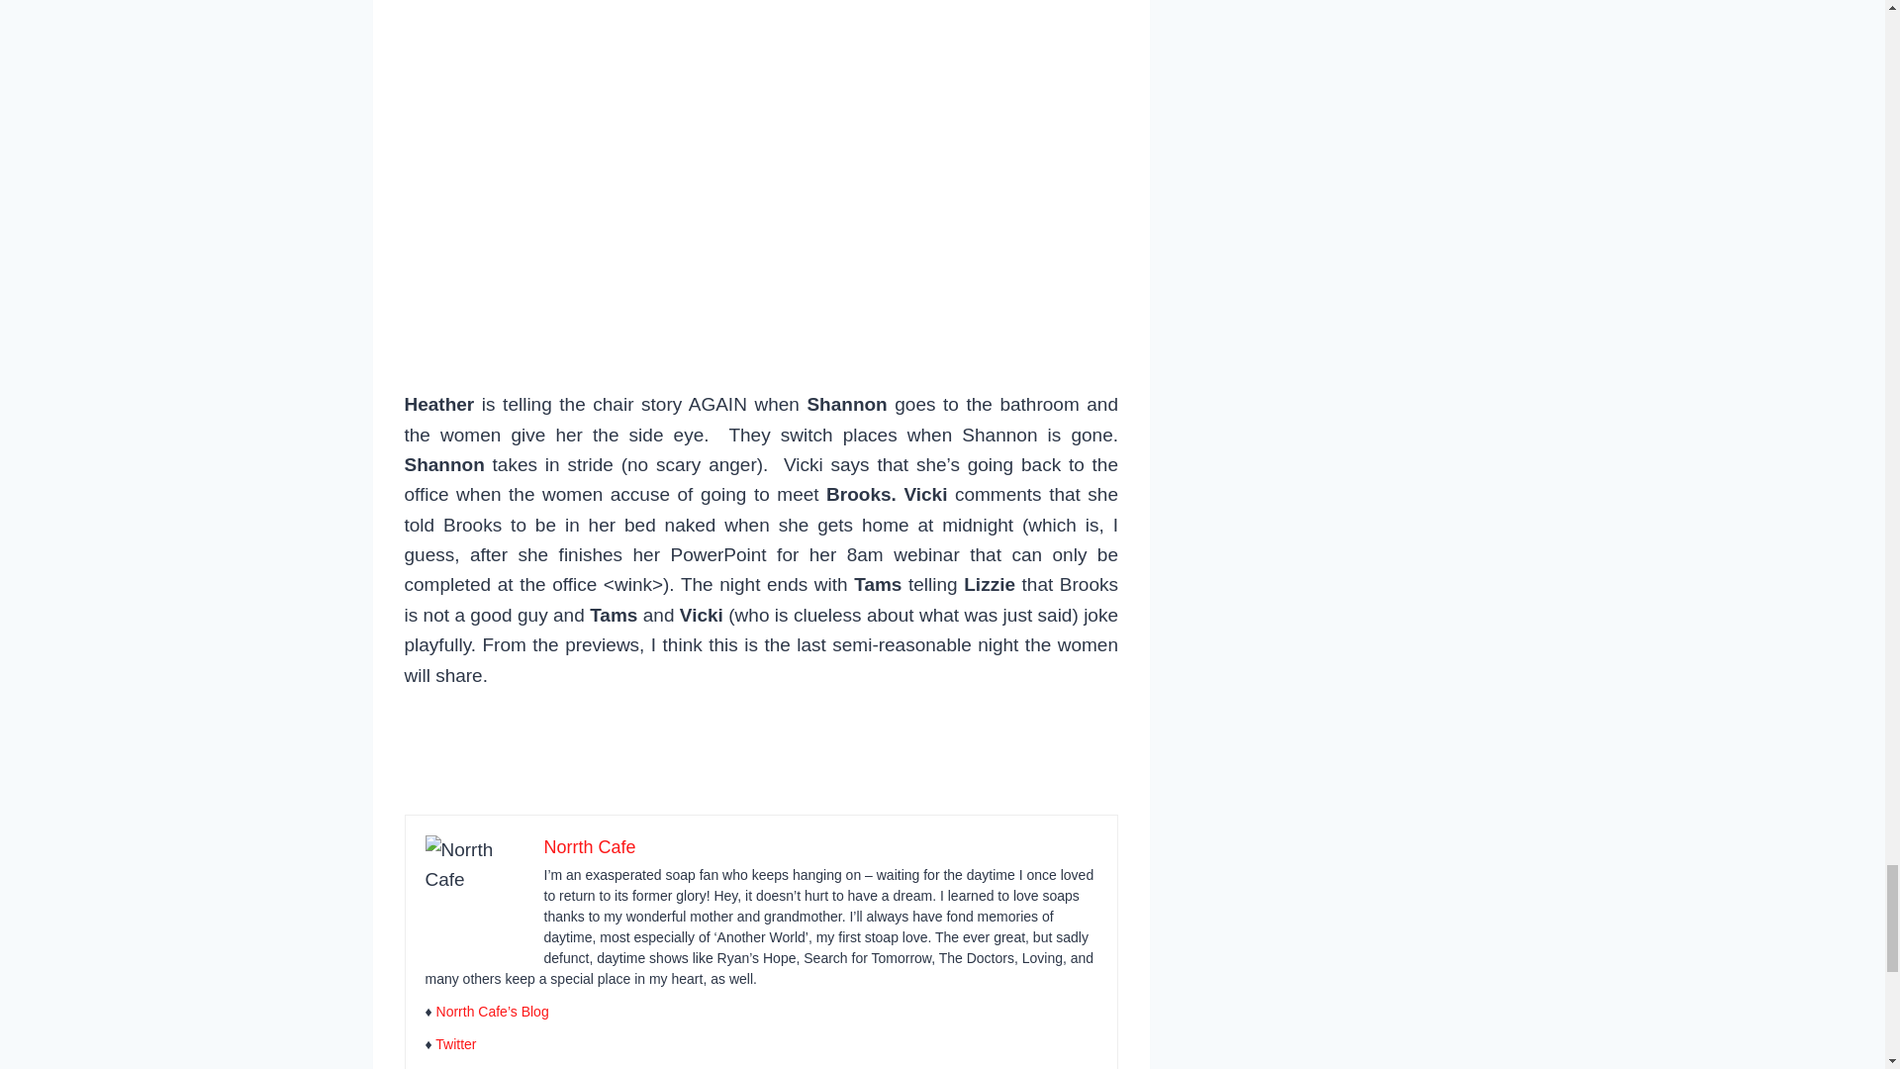  I want to click on Twitter, so click(455, 1043).